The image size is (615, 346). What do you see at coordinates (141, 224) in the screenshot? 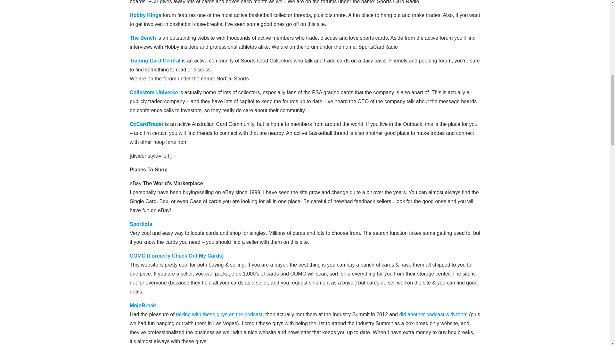
I see `Sportlots` at bounding box center [141, 224].